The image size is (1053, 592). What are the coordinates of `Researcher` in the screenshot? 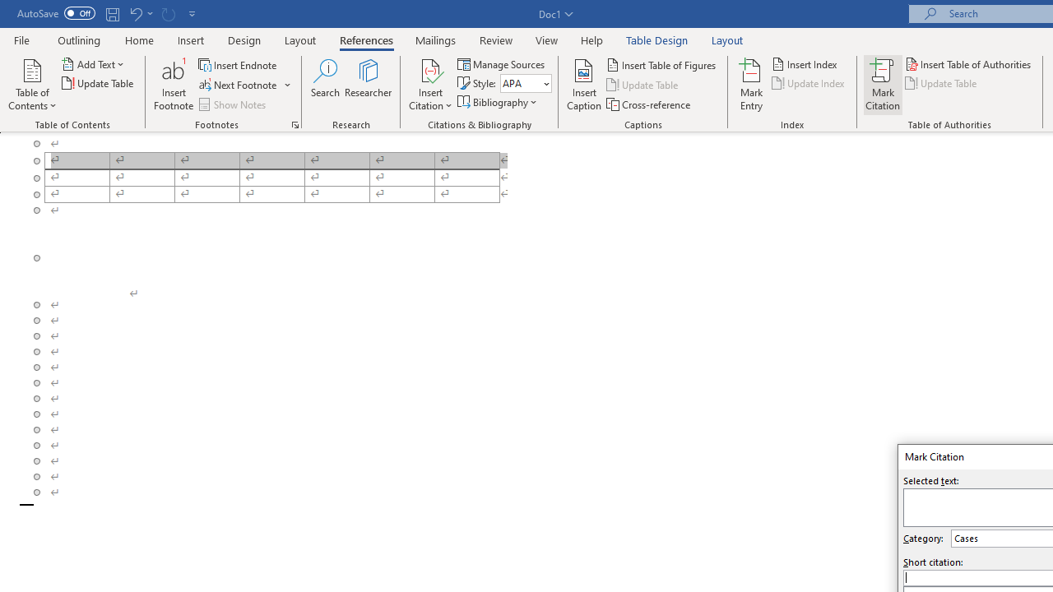 It's located at (369, 84).